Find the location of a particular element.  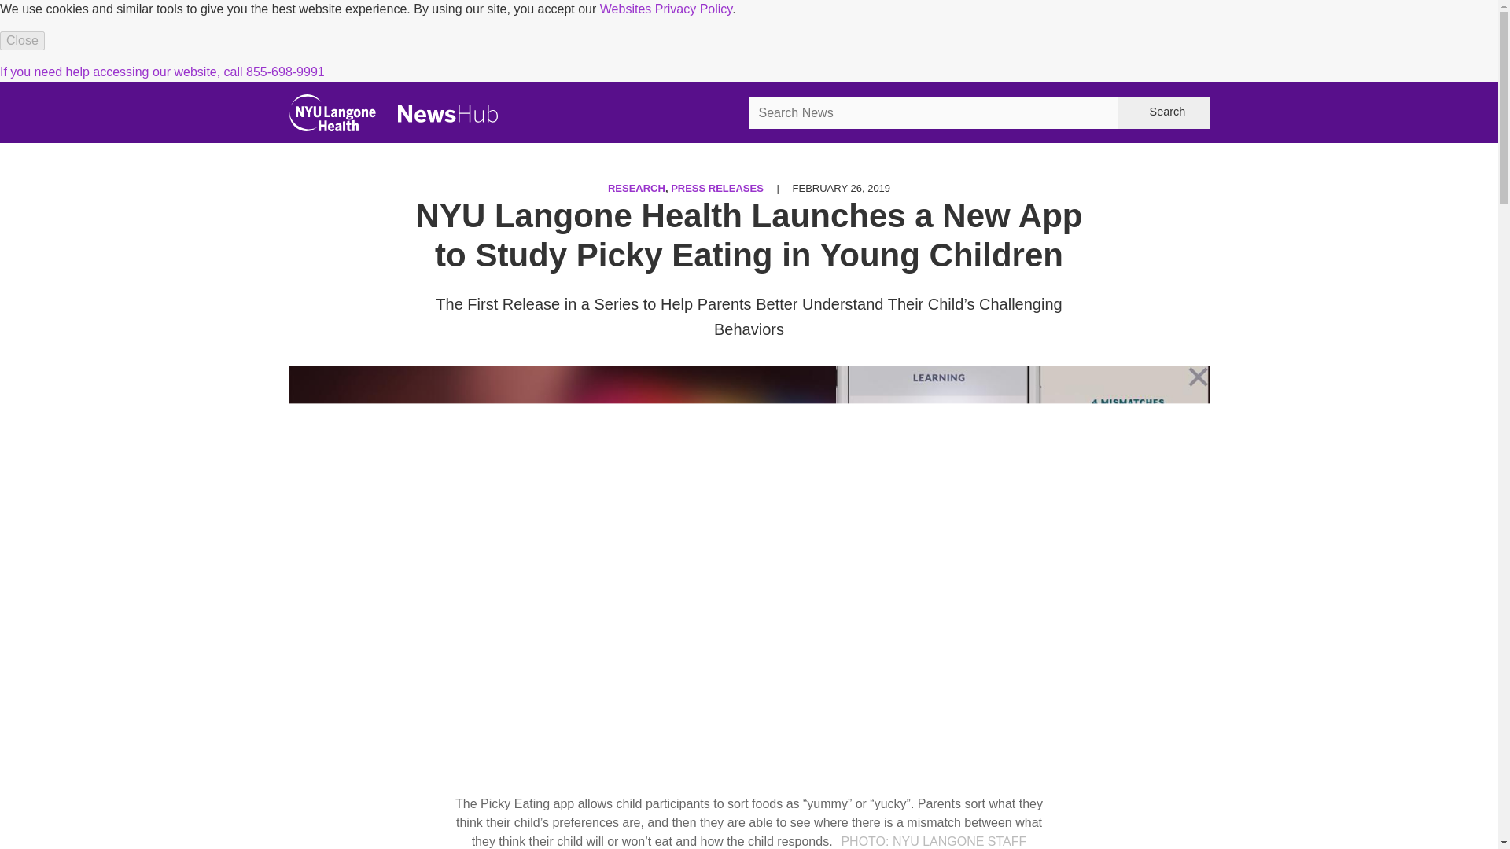

PRESS RELEASES is located at coordinates (717, 189).